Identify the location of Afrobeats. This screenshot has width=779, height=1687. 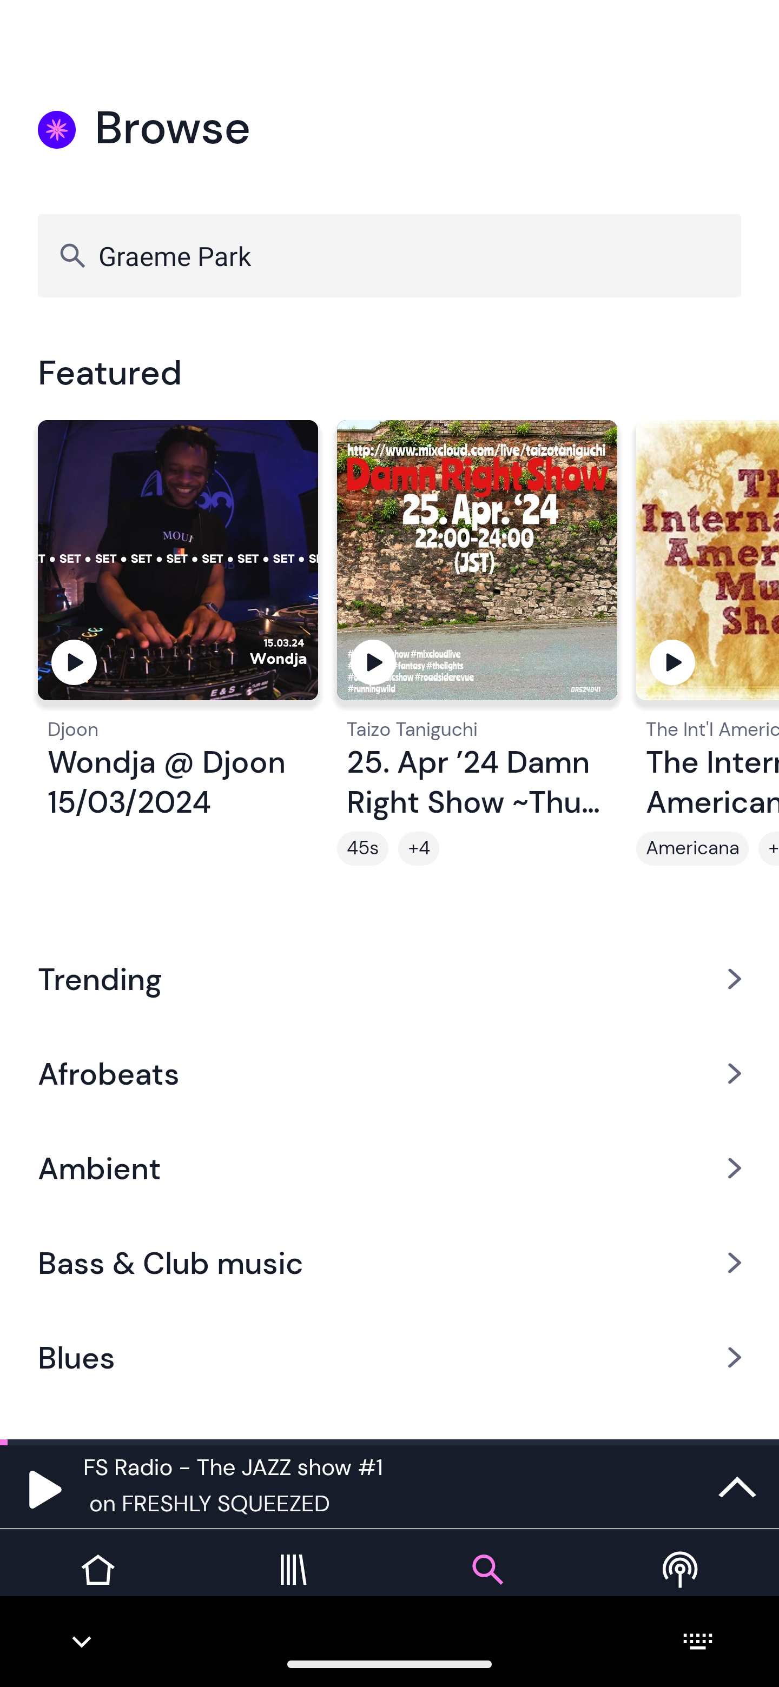
(389, 1073).